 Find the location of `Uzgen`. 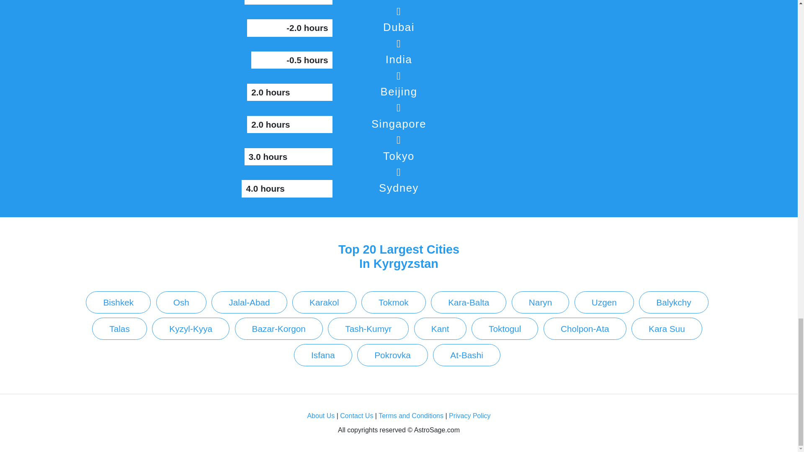

Uzgen is located at coordinates (604, 302).